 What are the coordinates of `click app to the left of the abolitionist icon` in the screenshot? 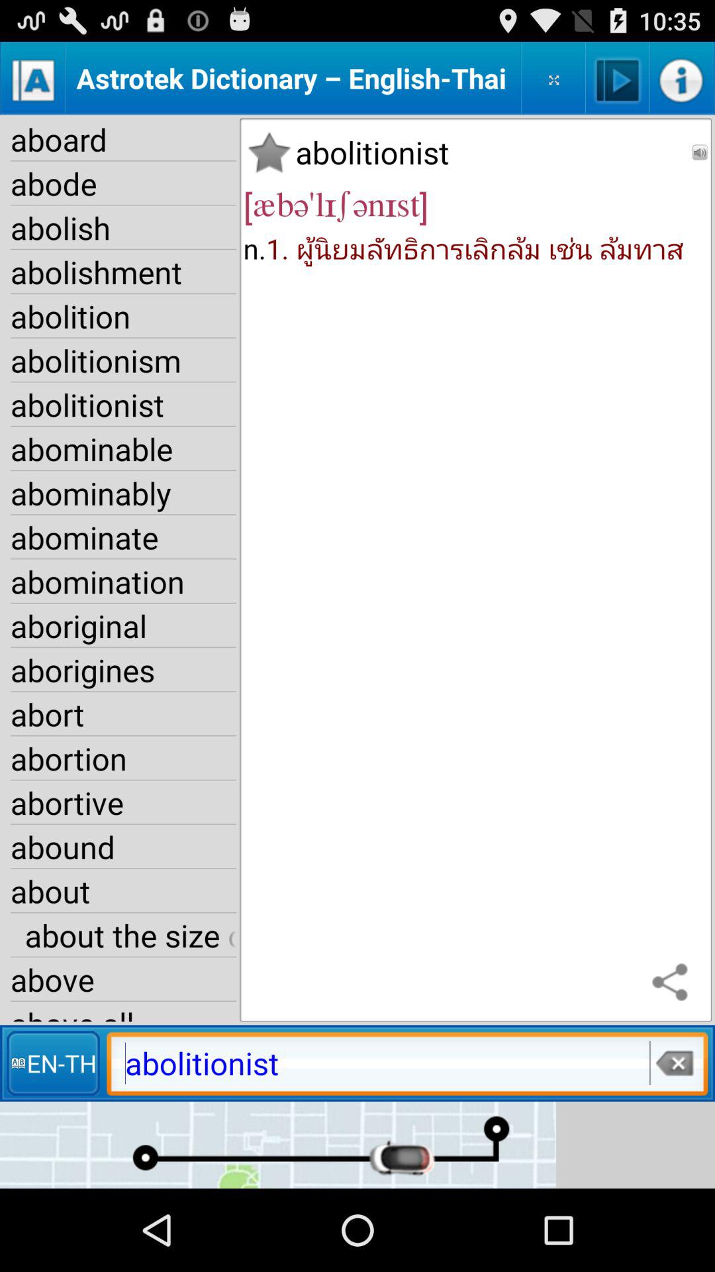 It's located at (269, 152).